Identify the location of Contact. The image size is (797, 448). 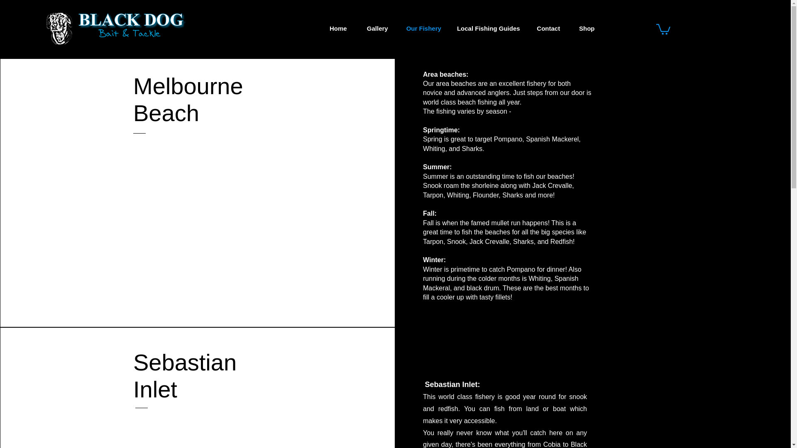
(548, 28).